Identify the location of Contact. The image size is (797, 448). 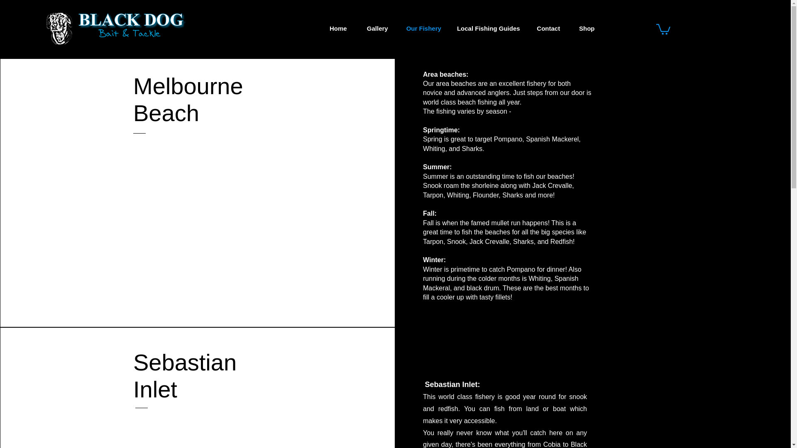
(548, 28).